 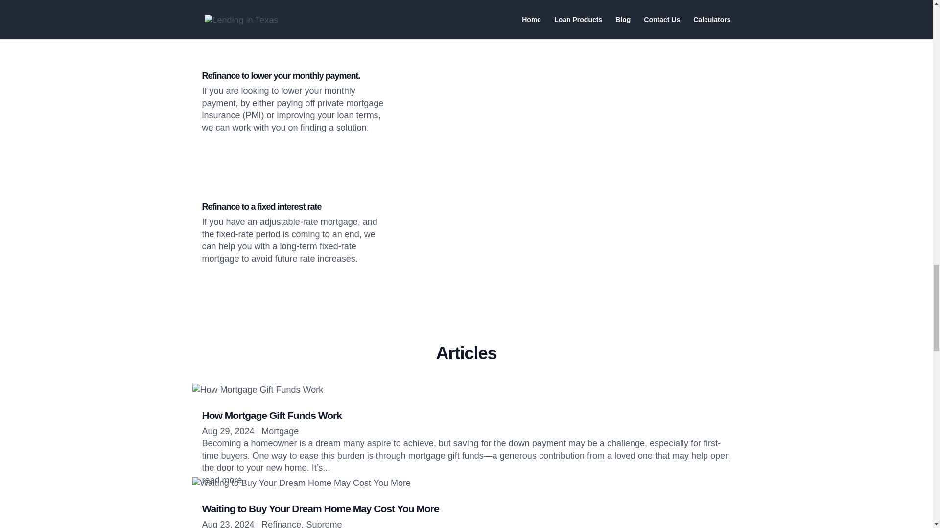 I want to click on Supreme, so click(x=324, y=524).